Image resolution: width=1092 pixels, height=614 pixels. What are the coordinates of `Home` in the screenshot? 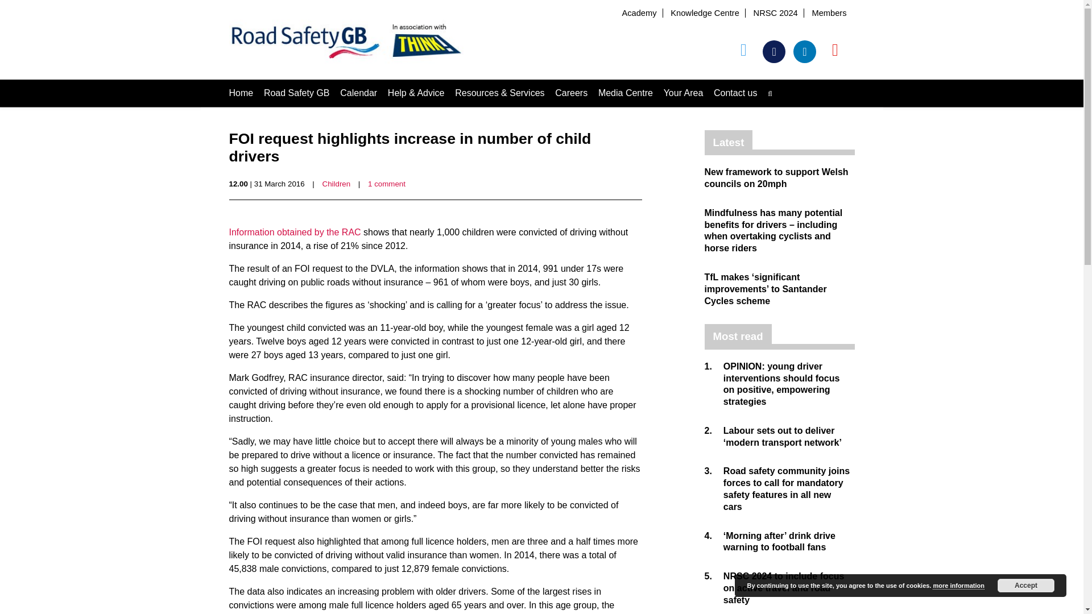 It's located at (241, 93).